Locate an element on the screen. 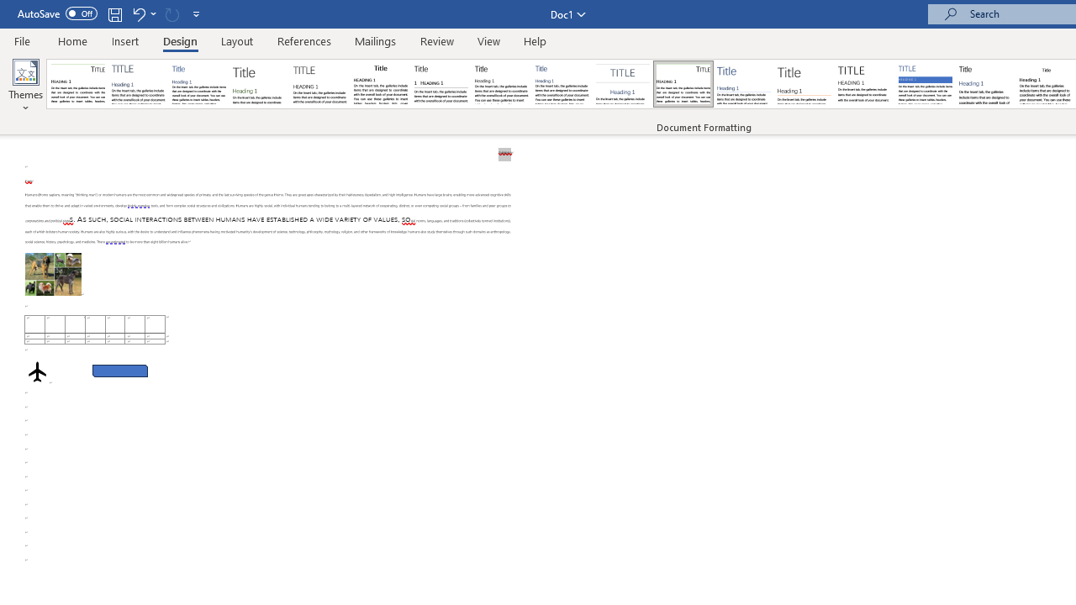 This screenshot has width=1076, height=605. View is located at coordinates (489, 40).